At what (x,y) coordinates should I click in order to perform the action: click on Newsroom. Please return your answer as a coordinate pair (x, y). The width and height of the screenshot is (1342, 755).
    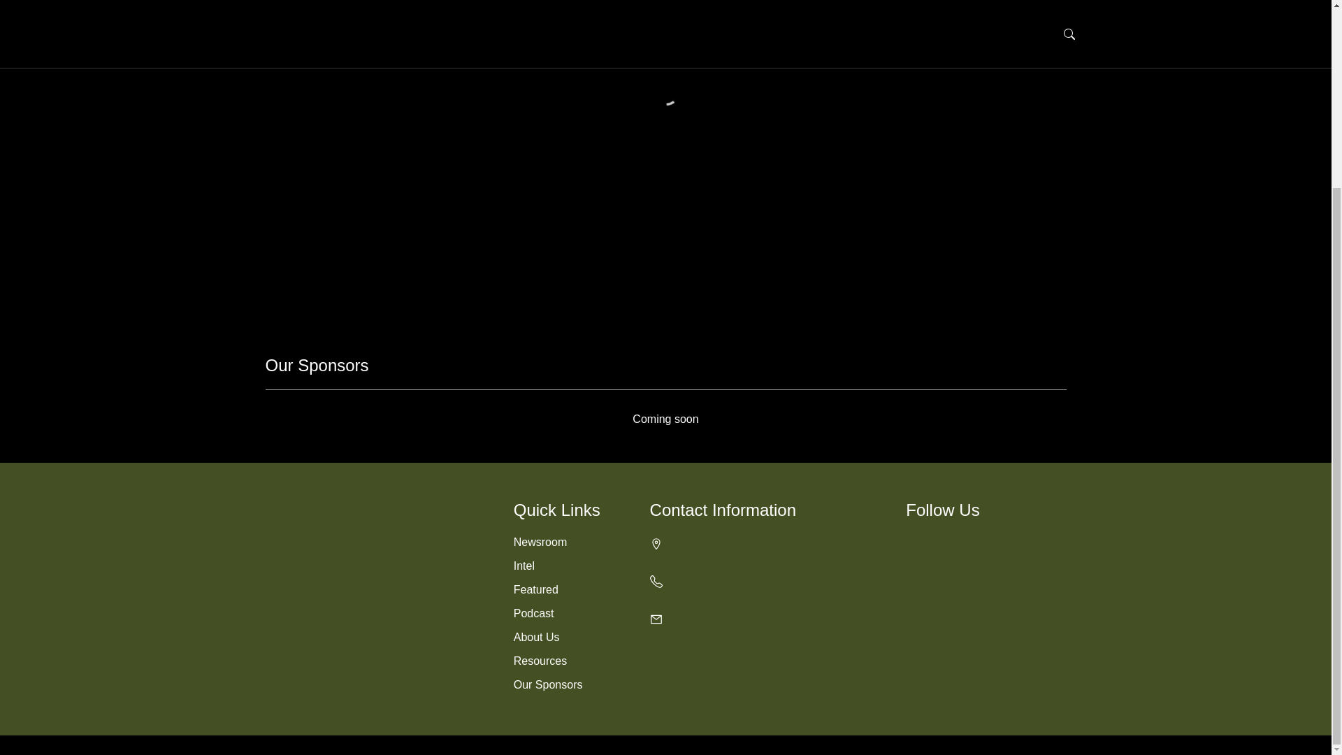
    Looking at the image, I should click on (540, 542).